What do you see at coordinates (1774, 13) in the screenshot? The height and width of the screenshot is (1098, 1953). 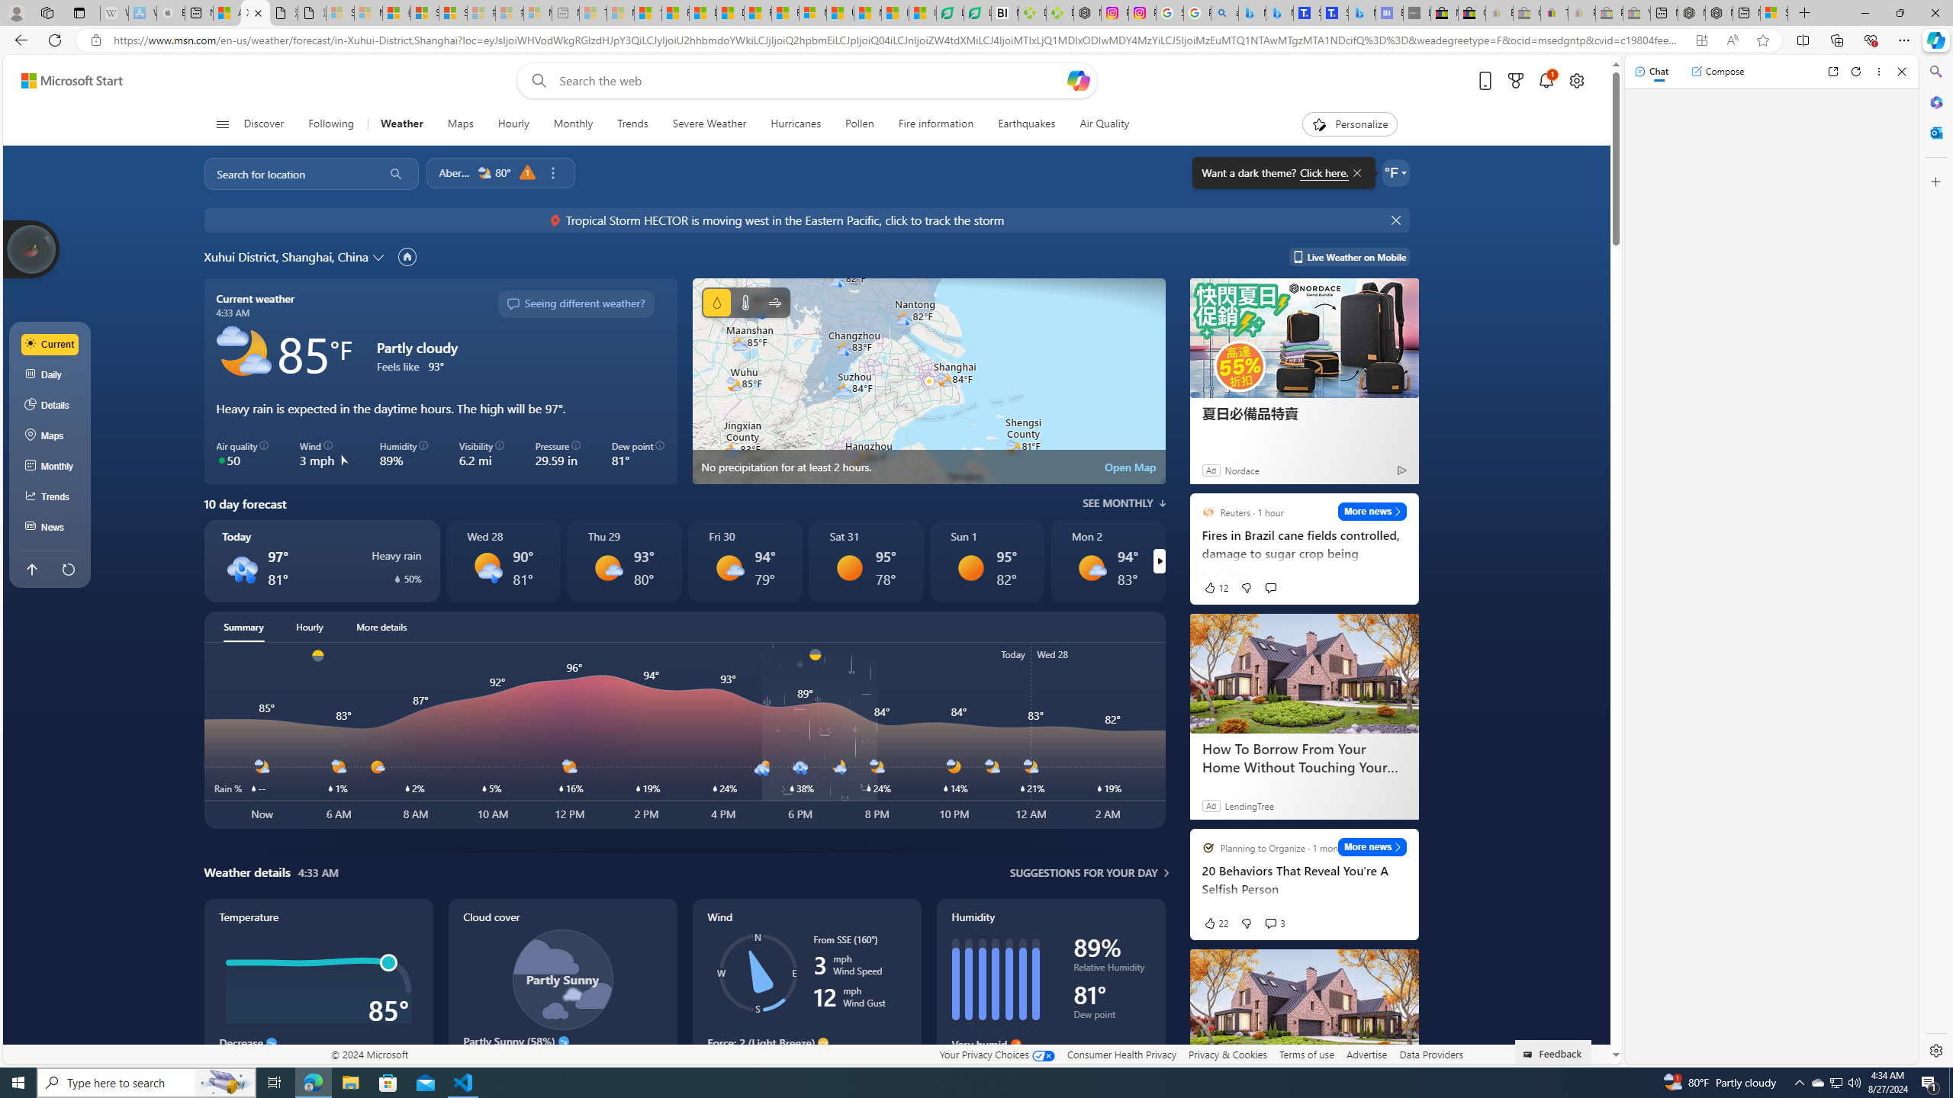 I see `Sign in to your Microsoft account` at bounding box center [1774, 13].